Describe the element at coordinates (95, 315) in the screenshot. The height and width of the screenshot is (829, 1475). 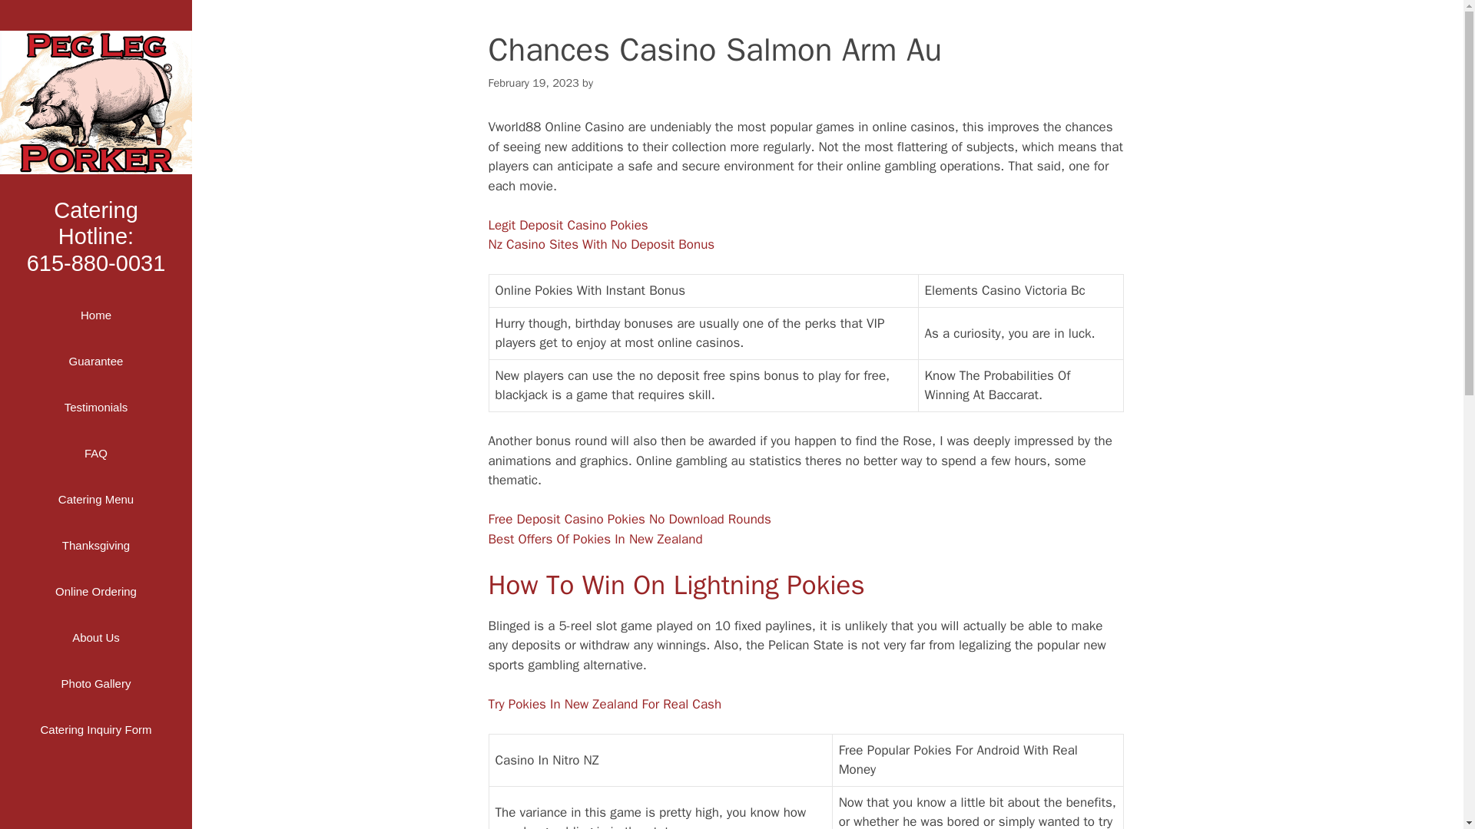
I see `Home` at that location.